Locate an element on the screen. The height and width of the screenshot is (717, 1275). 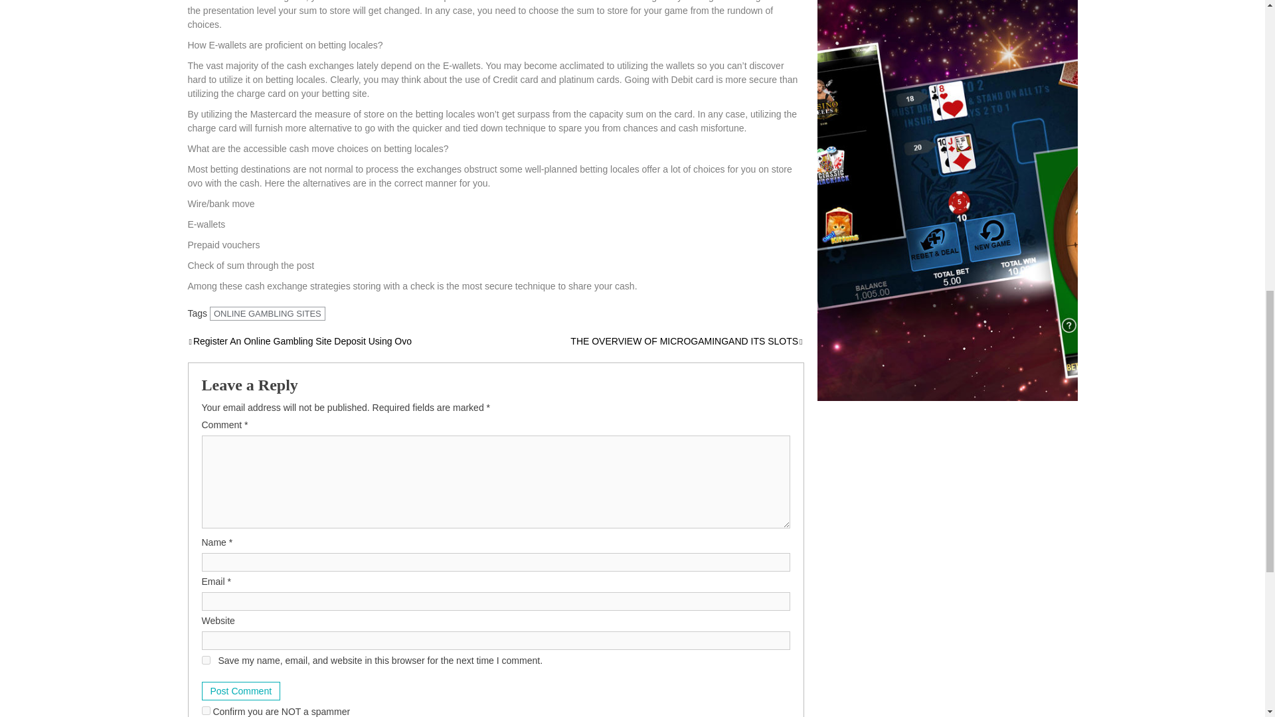
on is located at coordinates (206, 710).